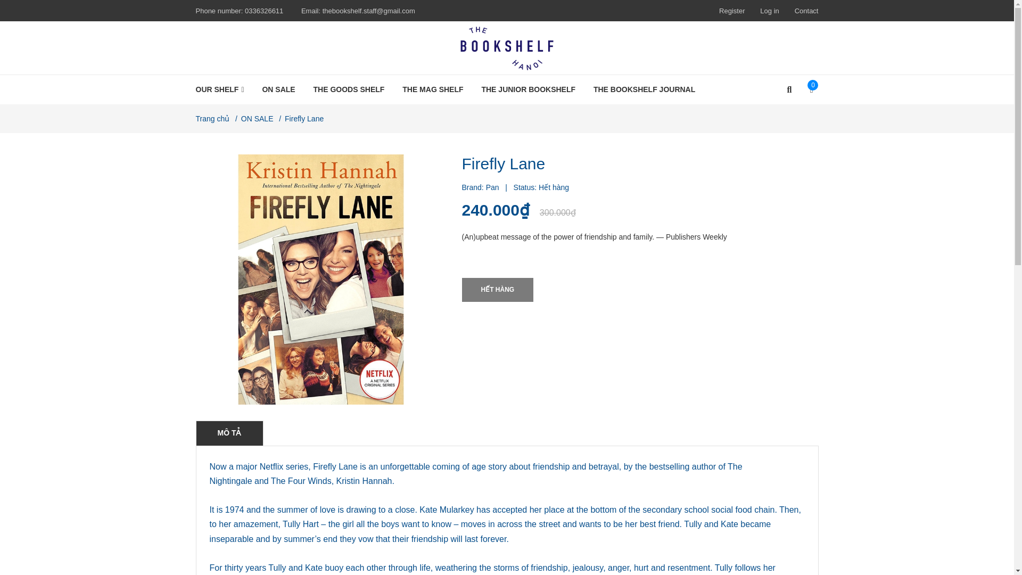 The height and width of the screenshot is (575, 1022). What do you see at coordinates (528, 89) in the screenshot?
I see `THE JUNIOR BOOKSHELF` at bounding box center [528, 89].